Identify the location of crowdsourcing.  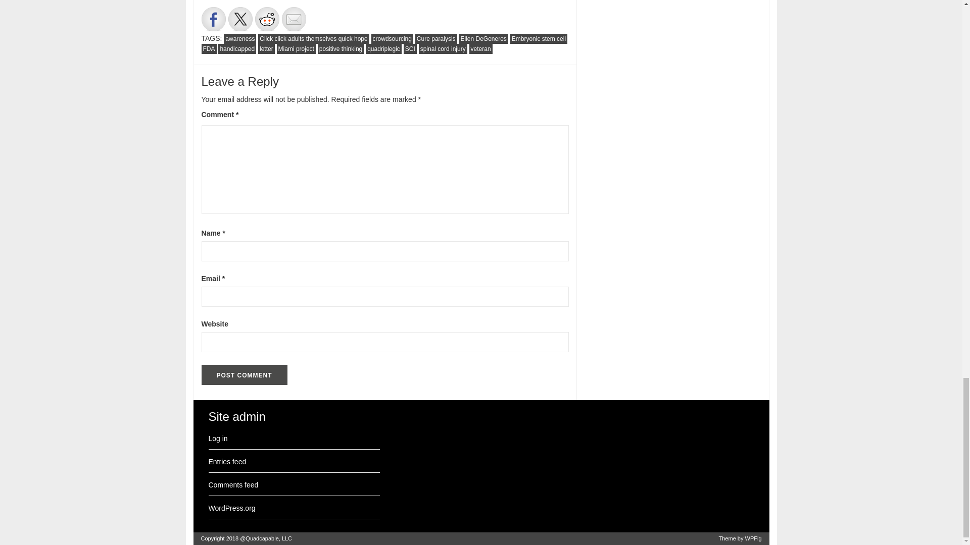
(392, 38).